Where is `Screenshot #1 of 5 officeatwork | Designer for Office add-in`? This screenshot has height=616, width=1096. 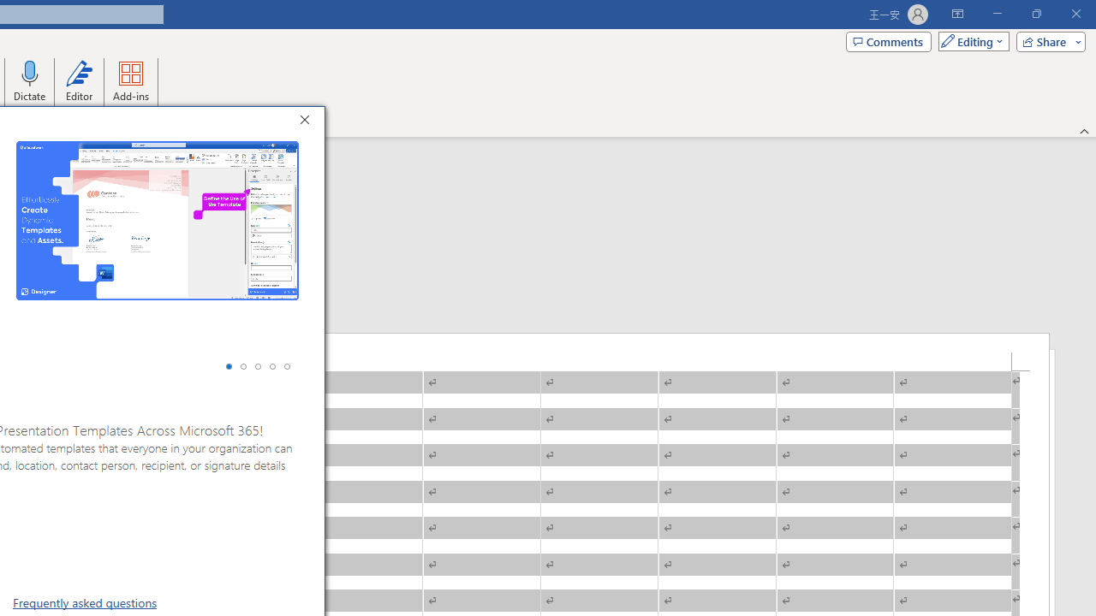 Screenshot #1 of 5 officeatwork | Designer for Office add-in is located at coordinates (158, 221).